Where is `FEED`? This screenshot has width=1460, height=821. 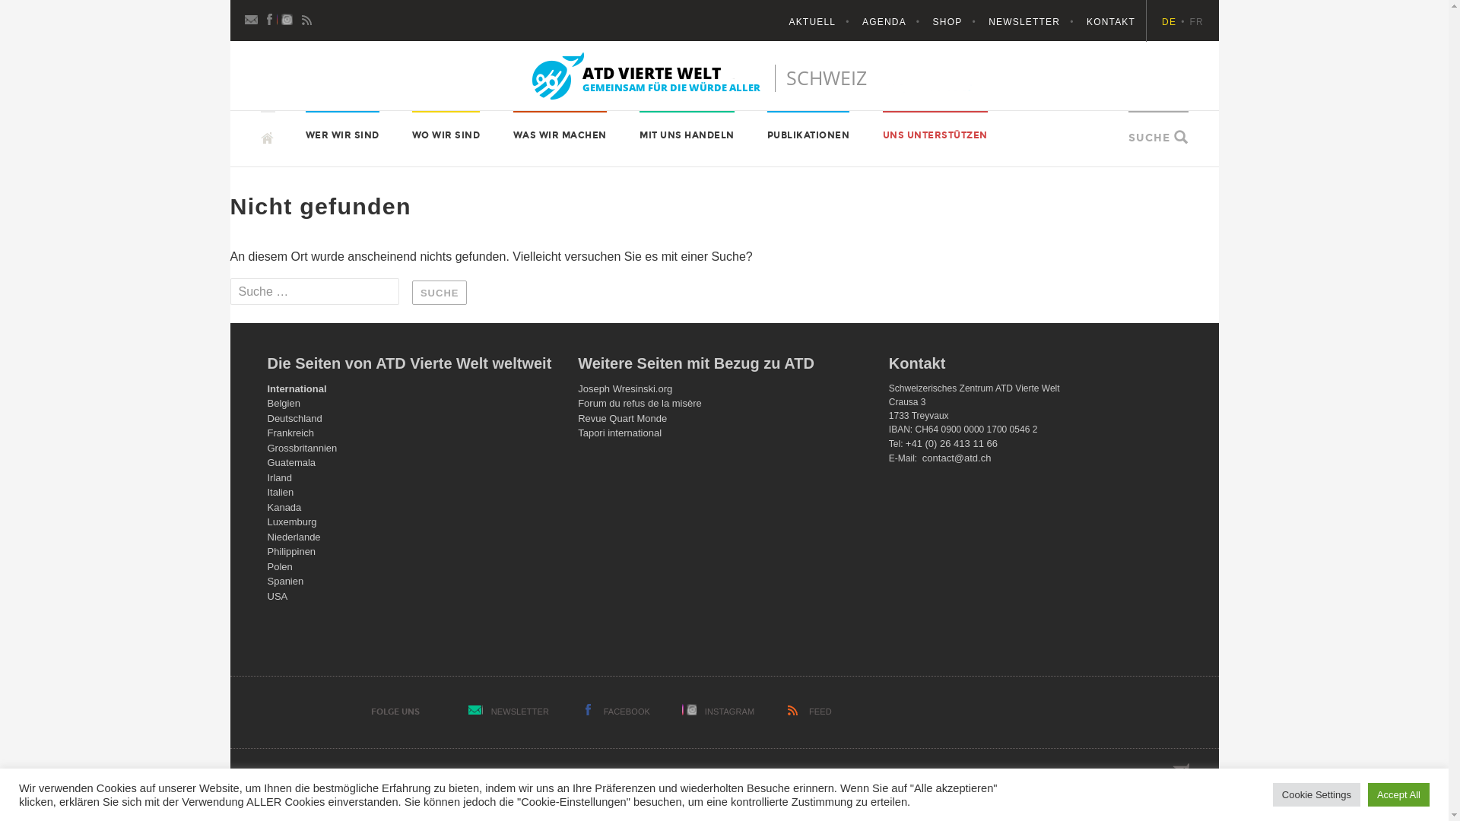 FEED is located at coordinates (820, 712).